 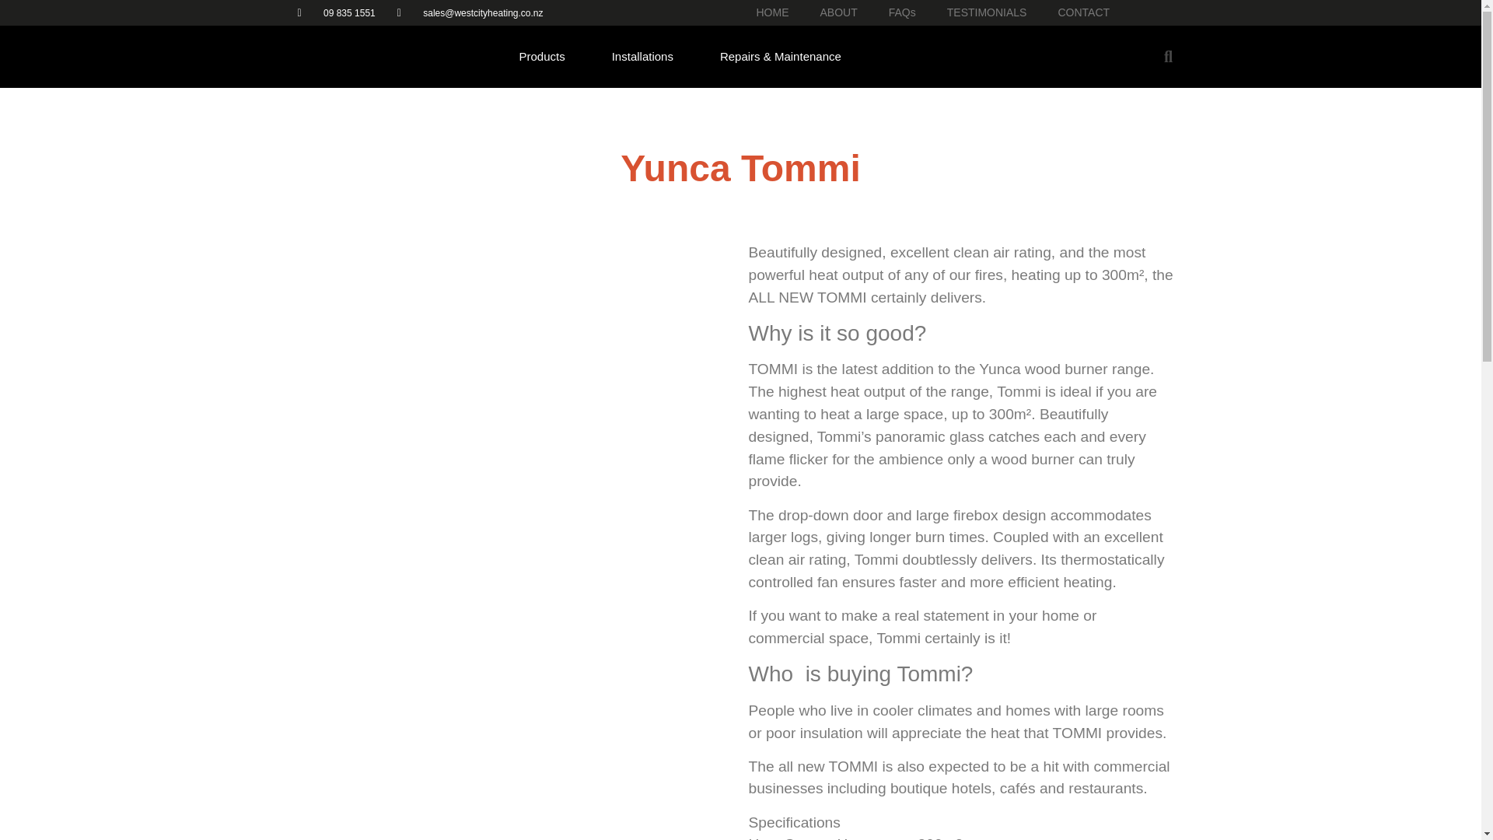 I want to click on FAQs, so click(x=902, y=12).